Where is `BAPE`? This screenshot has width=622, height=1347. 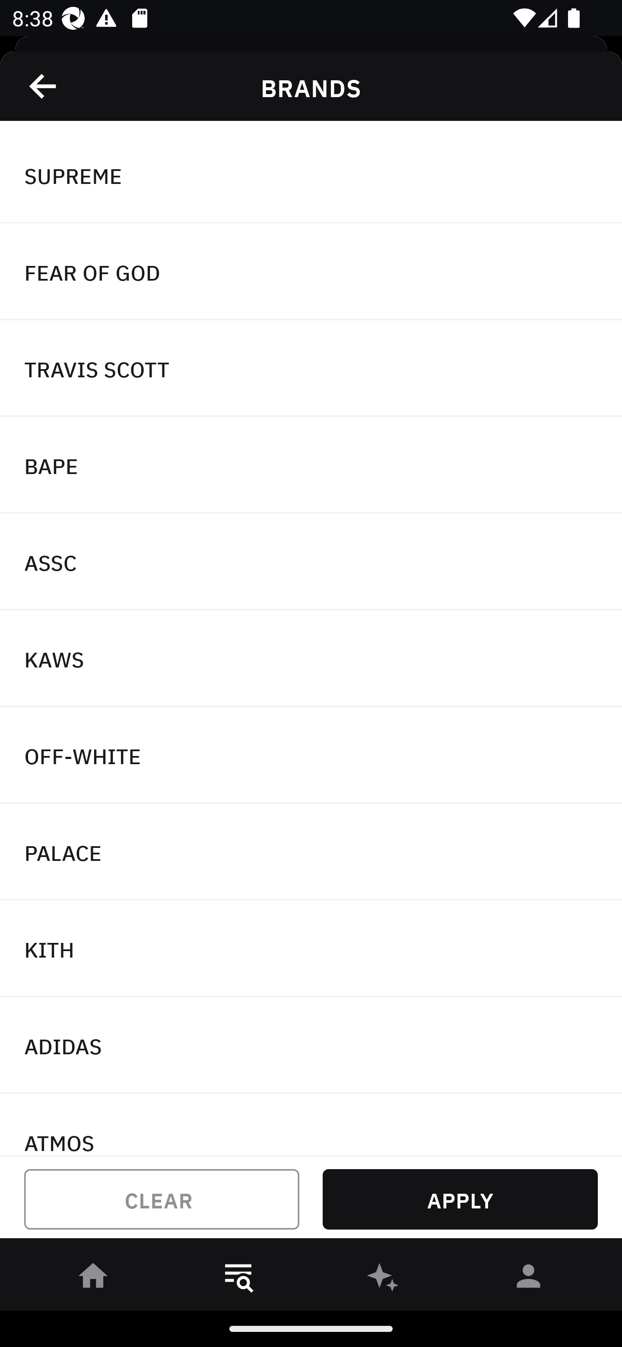
BAPE is located at coordinates (311, 465).